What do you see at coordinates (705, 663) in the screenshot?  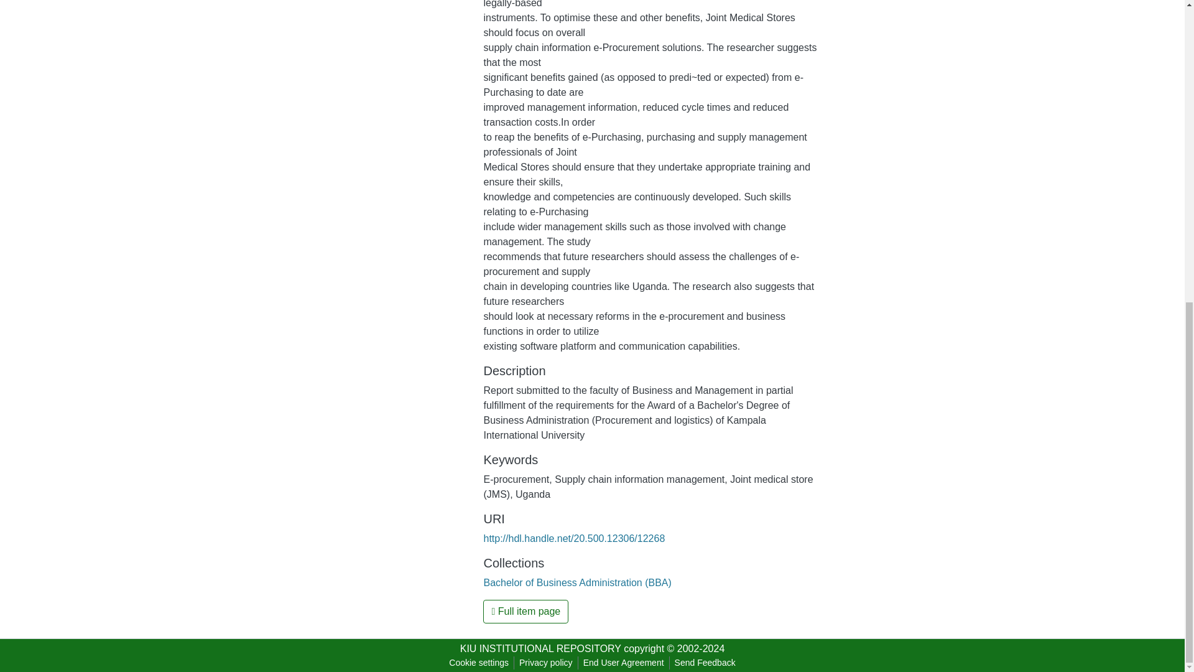 I see `Send Feedback` at bounding box center [705, 663].